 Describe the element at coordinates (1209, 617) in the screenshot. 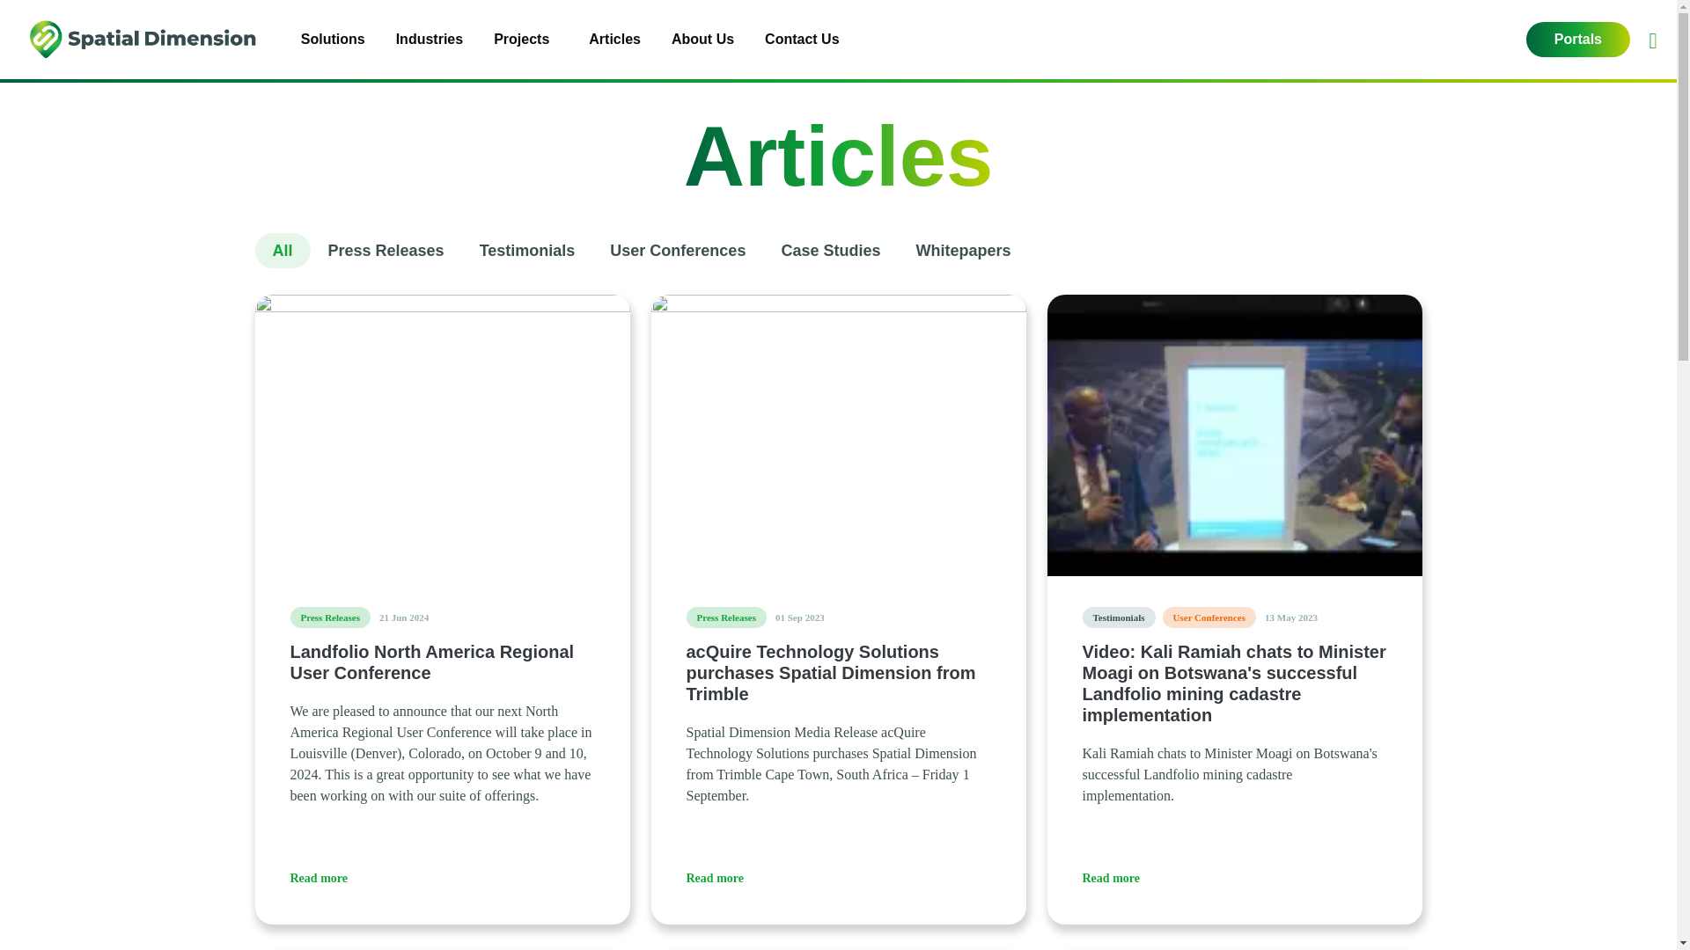

I see `User Conferences` at that location.